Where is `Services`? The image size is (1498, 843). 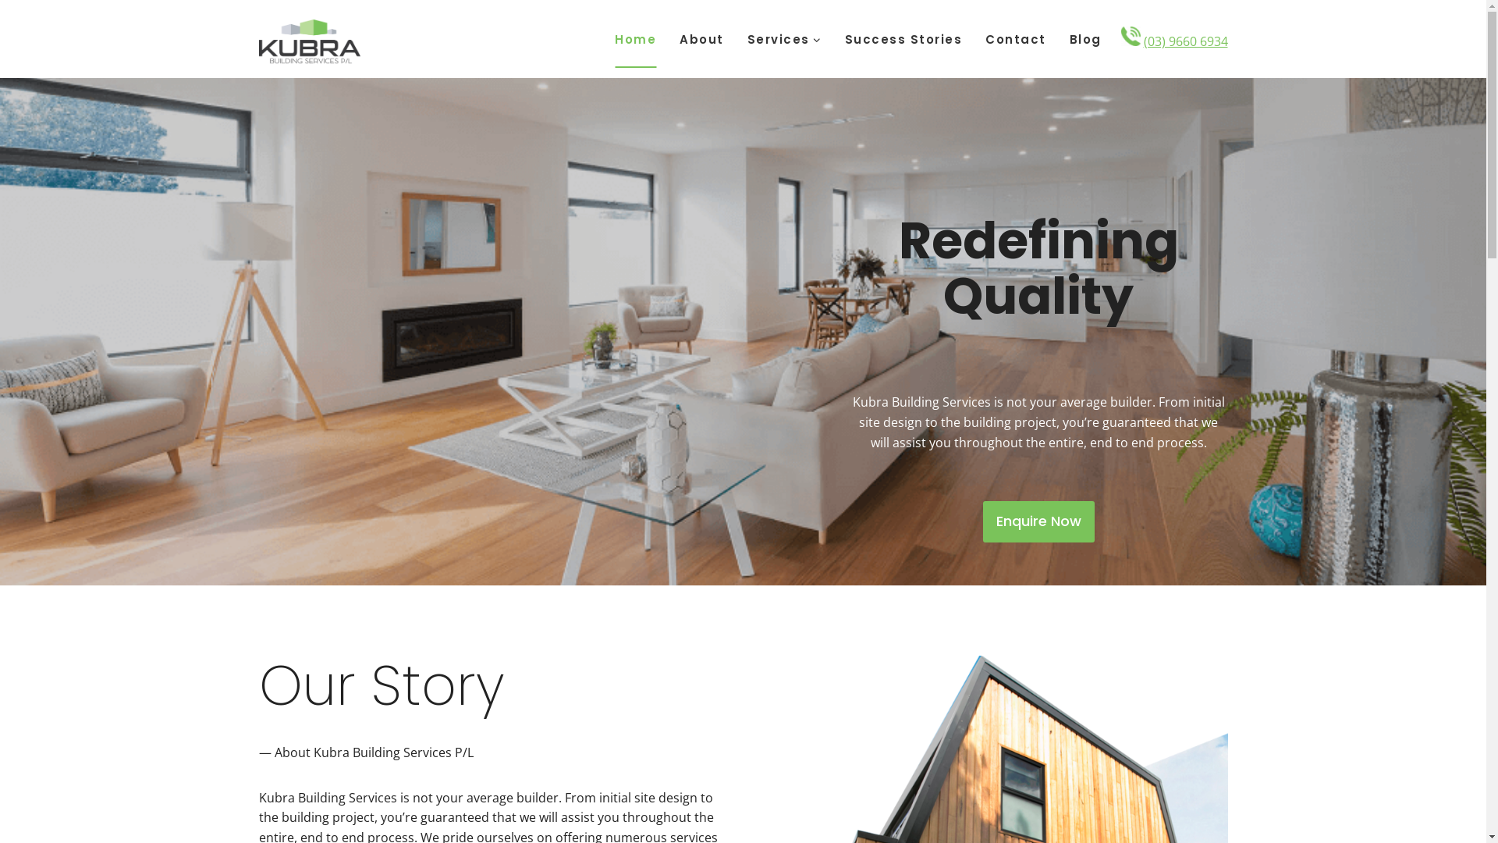
Services is located at coordinates (783, 39).